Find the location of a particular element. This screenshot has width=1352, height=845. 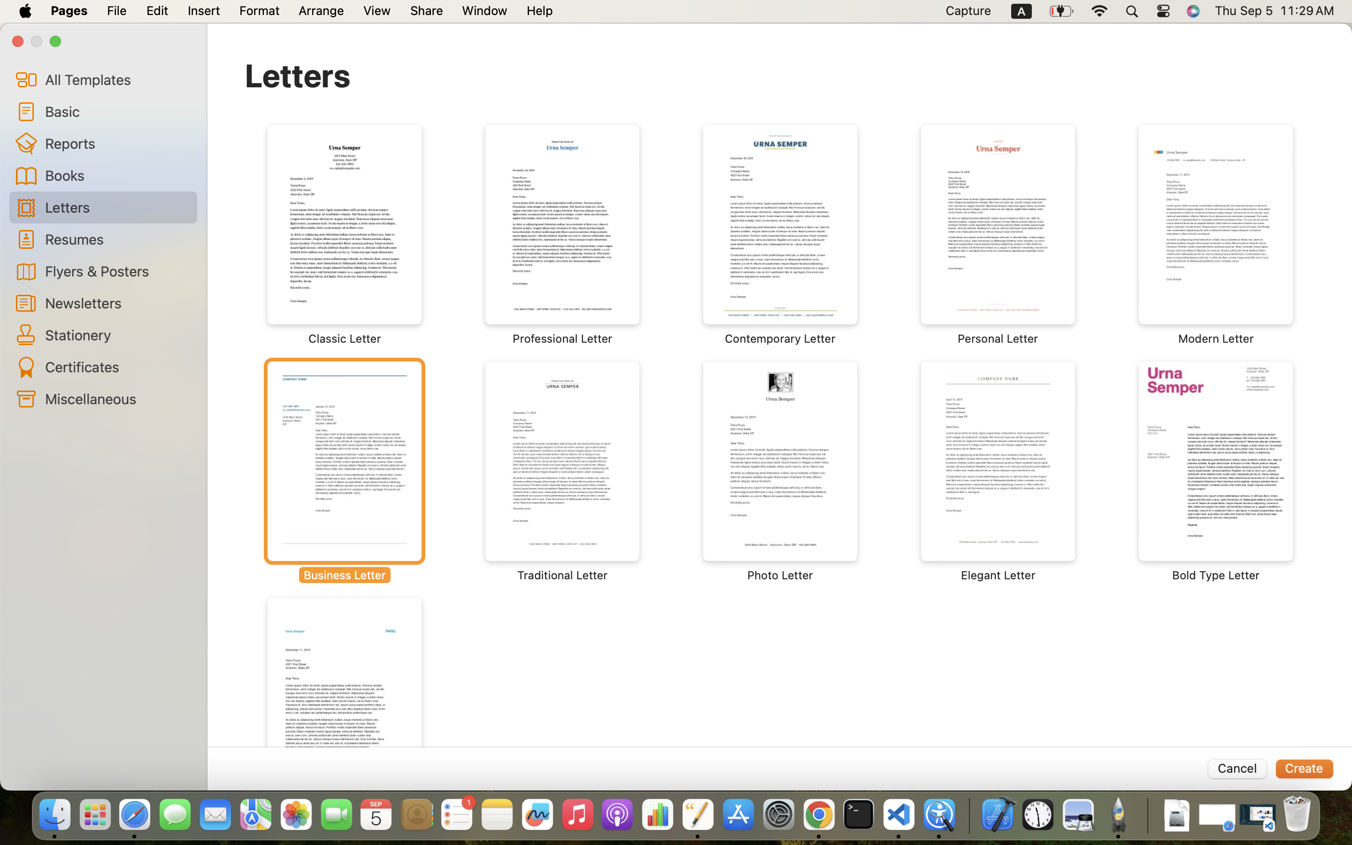

Miscellaneous is located at coordinates (117, 399).